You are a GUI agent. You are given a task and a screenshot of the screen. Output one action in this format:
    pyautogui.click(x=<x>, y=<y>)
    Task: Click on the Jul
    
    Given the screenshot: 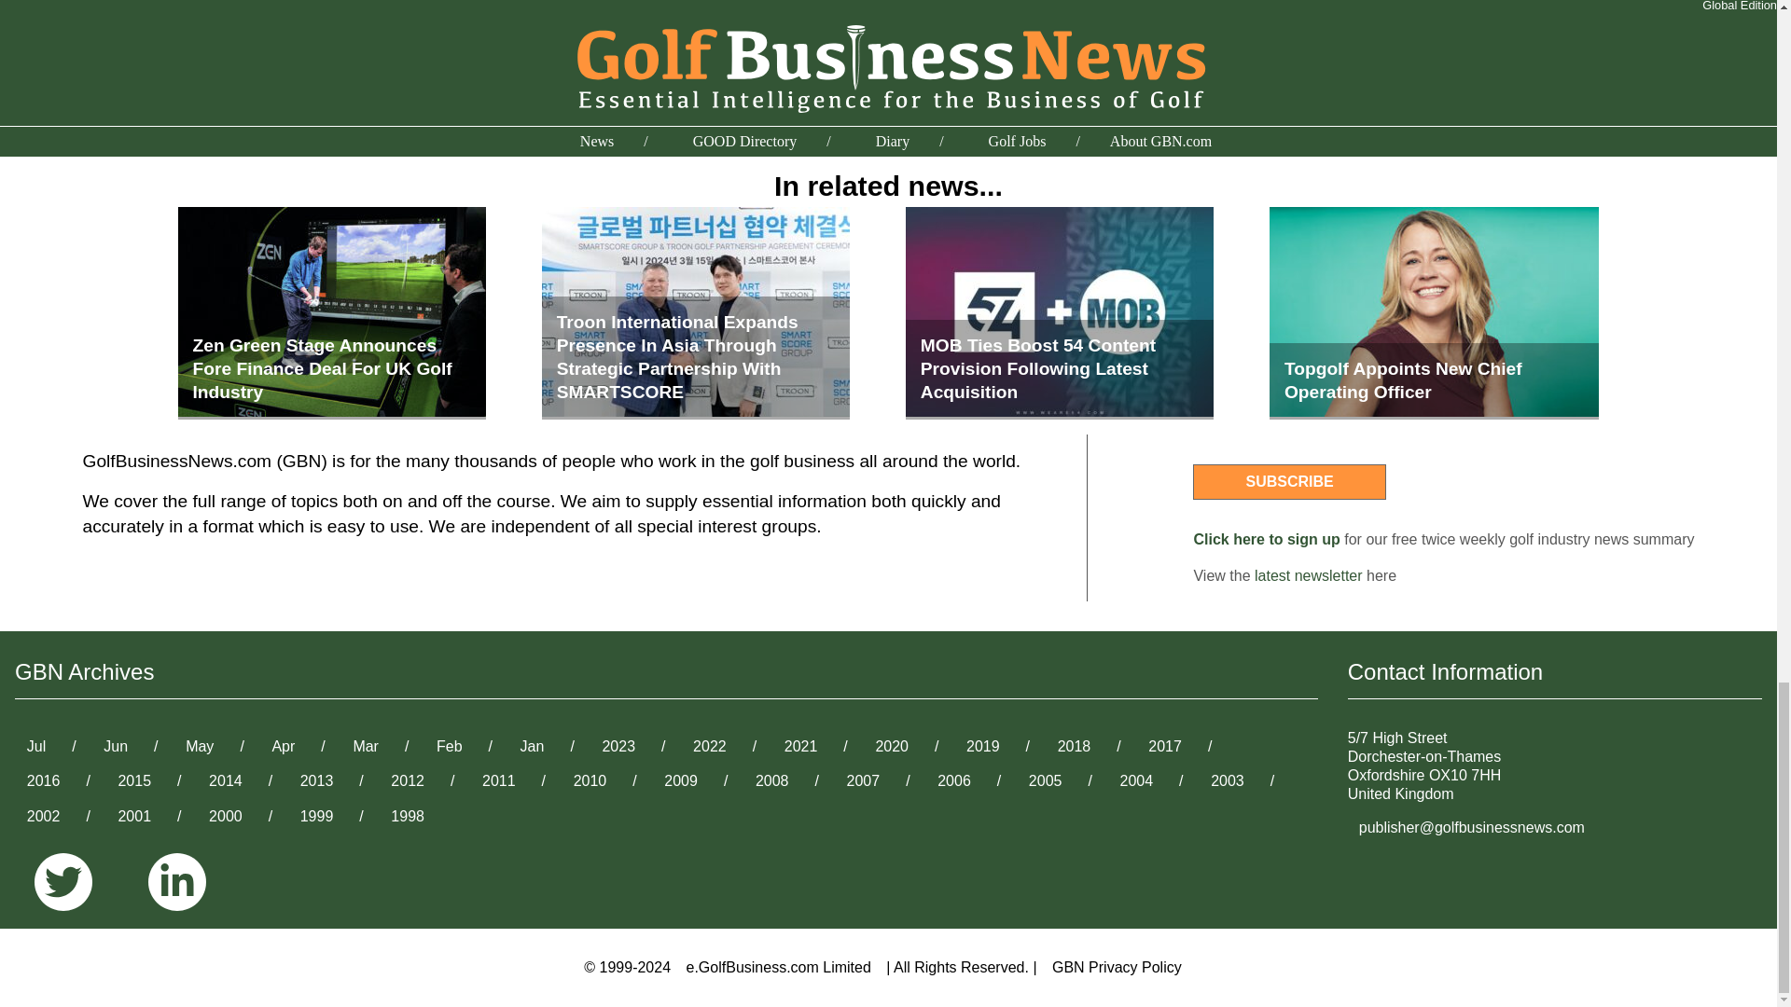 What is the action you would take?
    pyautogui.click(x=36, y=746)
    